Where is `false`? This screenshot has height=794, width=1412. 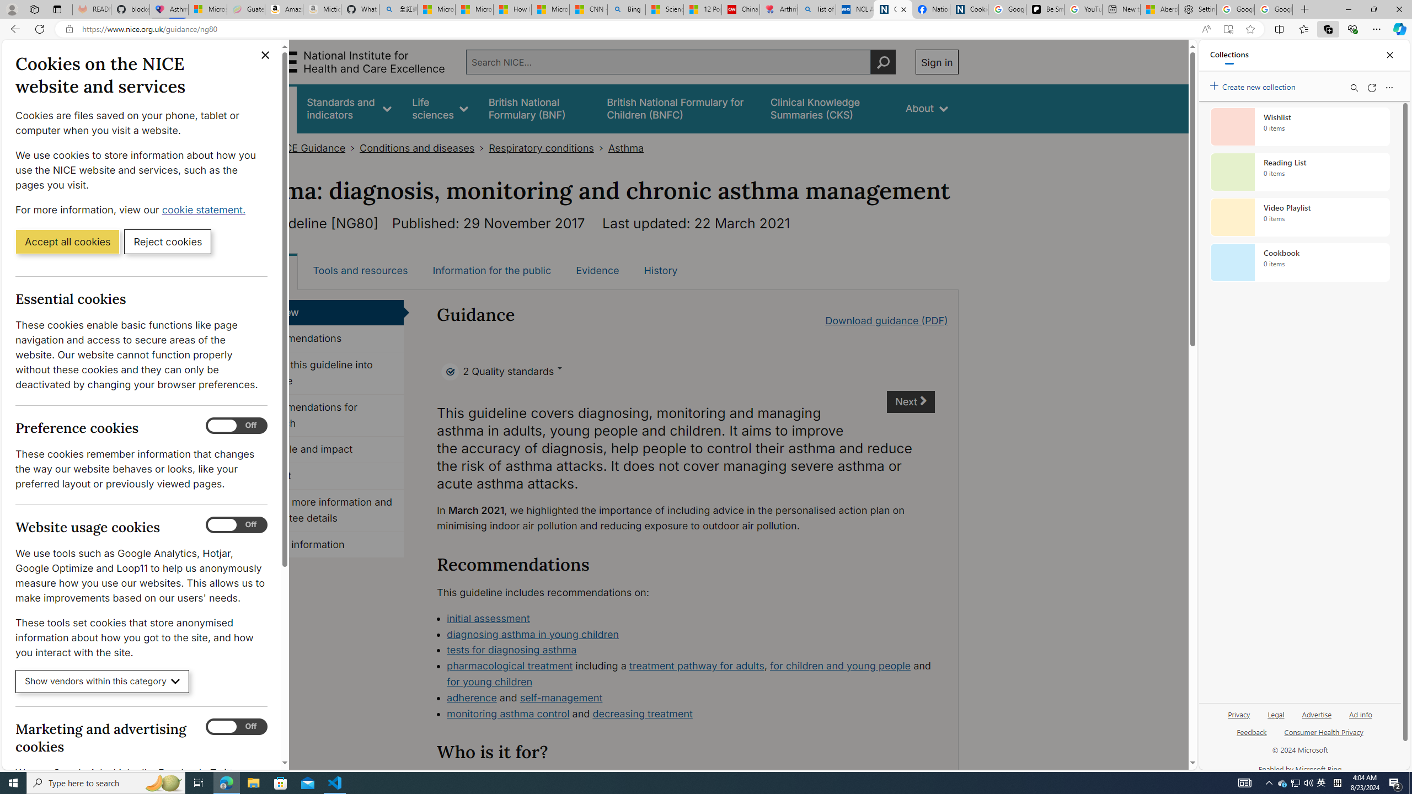 false is located at coordinates (827, 108).